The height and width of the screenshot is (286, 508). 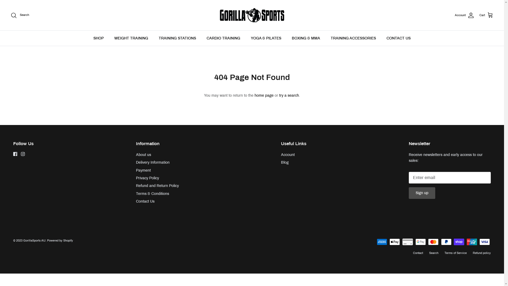 What do you see at coordinates (15, 154) in the screenshot?
I see `Facebook` at bounding box center [15, 154].